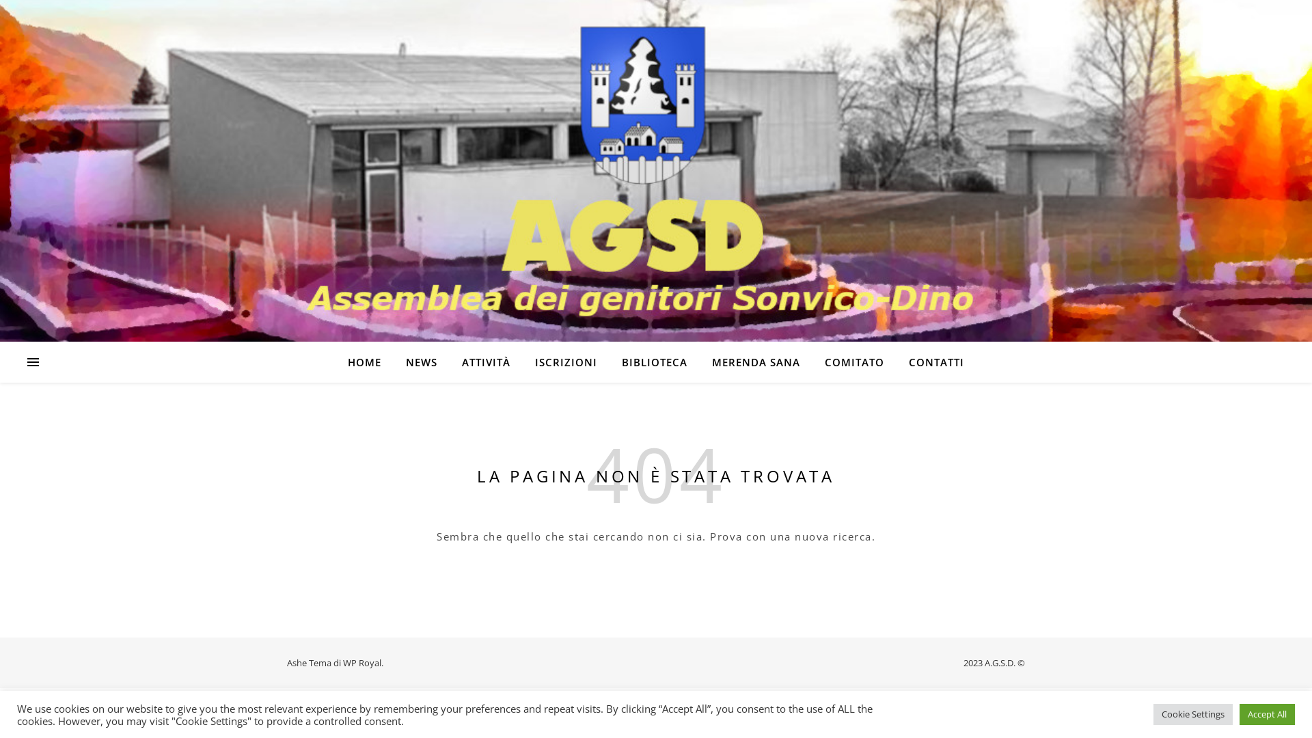 The width and height of the screenshot is (1312, 738). I want to click on WP Royal, so click(362, 663).